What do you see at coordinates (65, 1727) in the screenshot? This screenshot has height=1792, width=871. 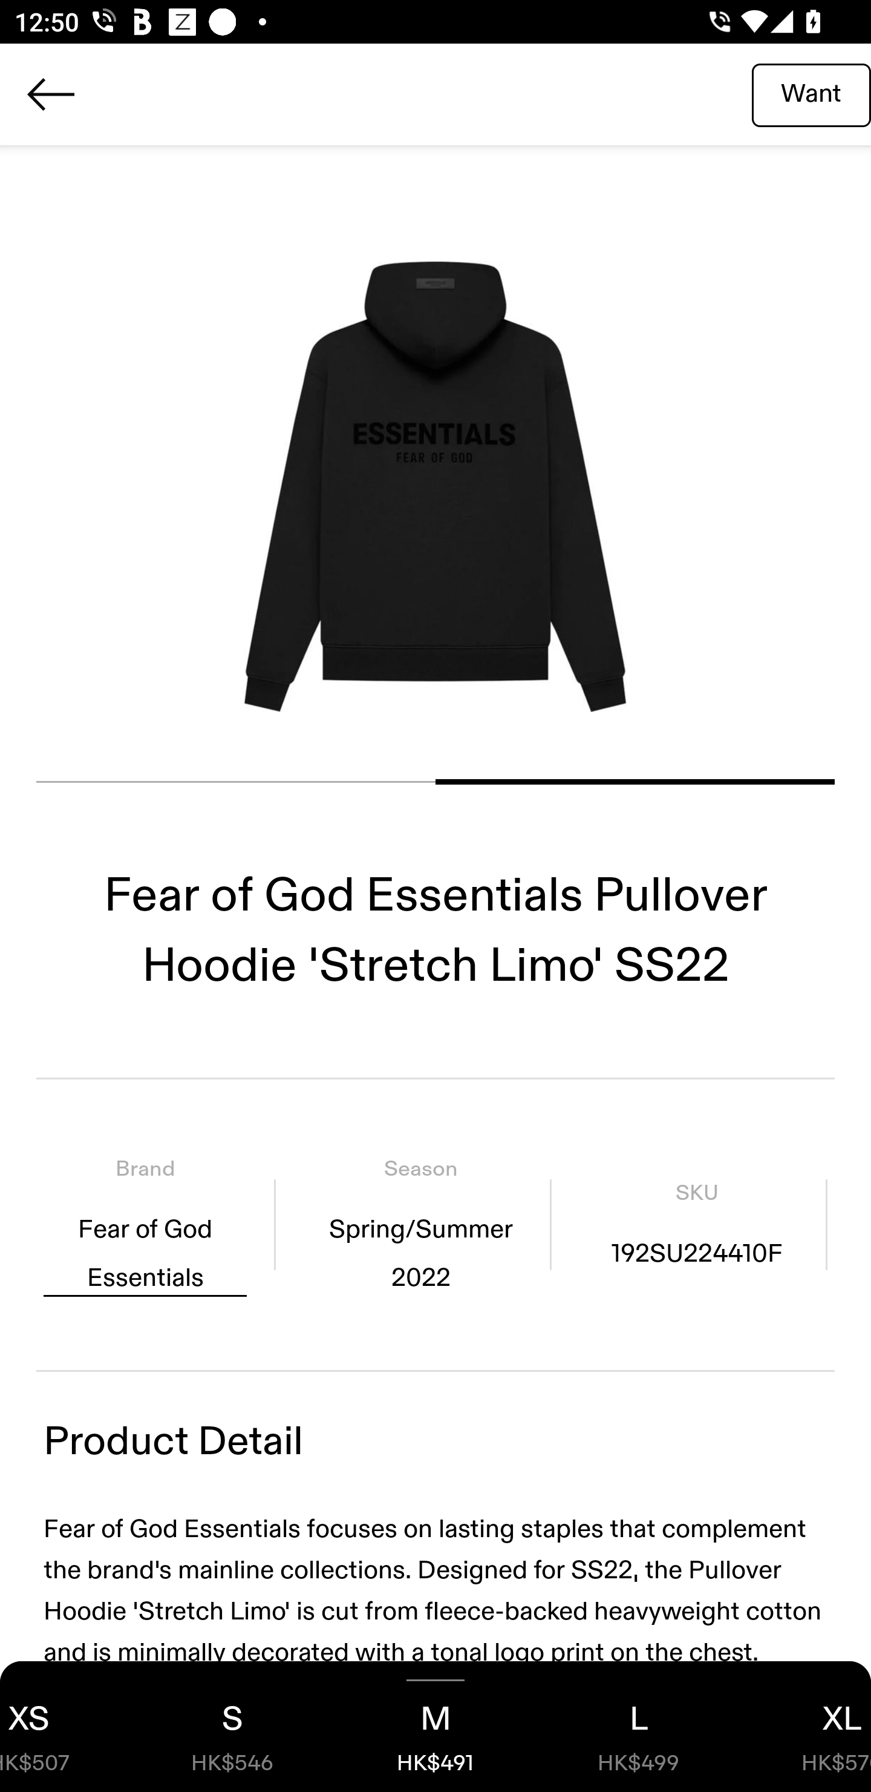 I see `XS HK$507` at bounding box center [65, 1727].